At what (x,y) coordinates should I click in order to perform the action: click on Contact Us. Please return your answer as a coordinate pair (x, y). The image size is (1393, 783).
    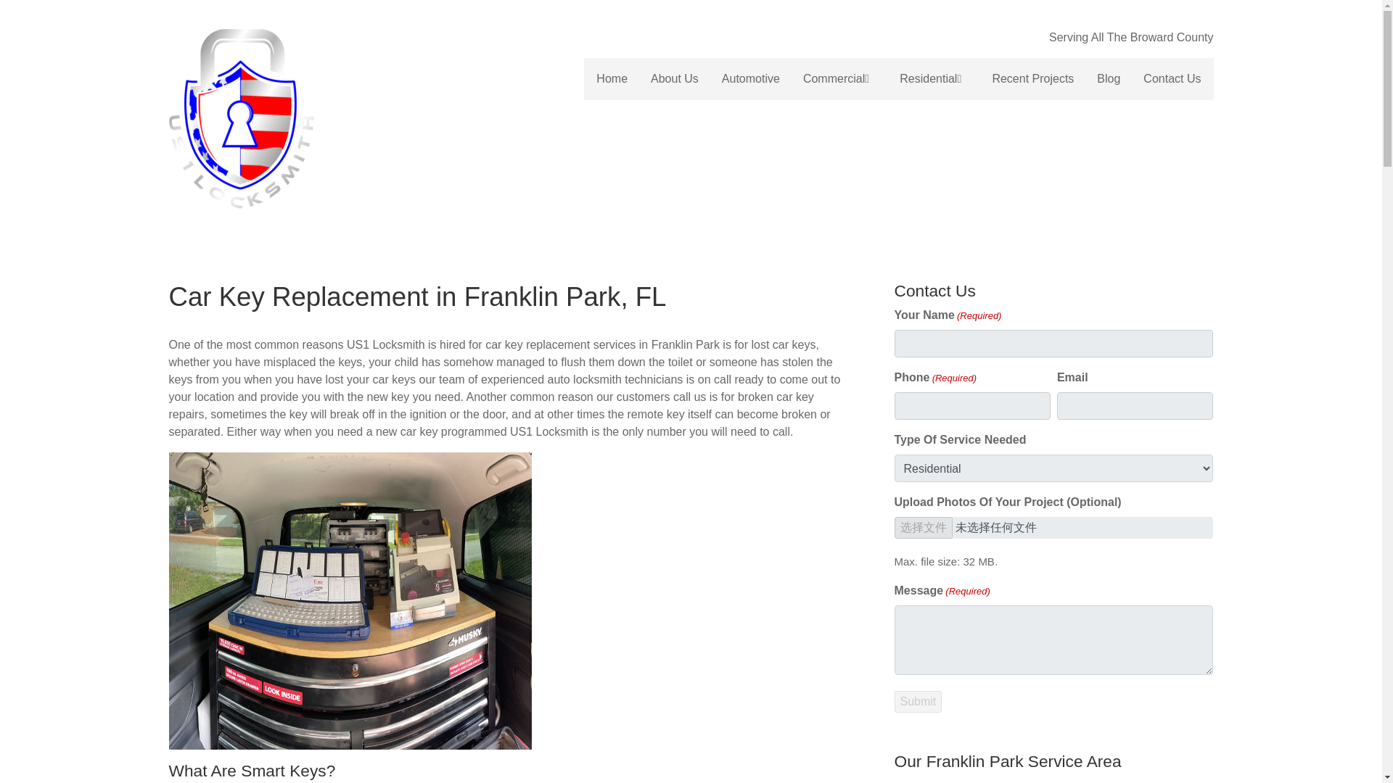
    Looking at the image, I should click on (1171, 79).